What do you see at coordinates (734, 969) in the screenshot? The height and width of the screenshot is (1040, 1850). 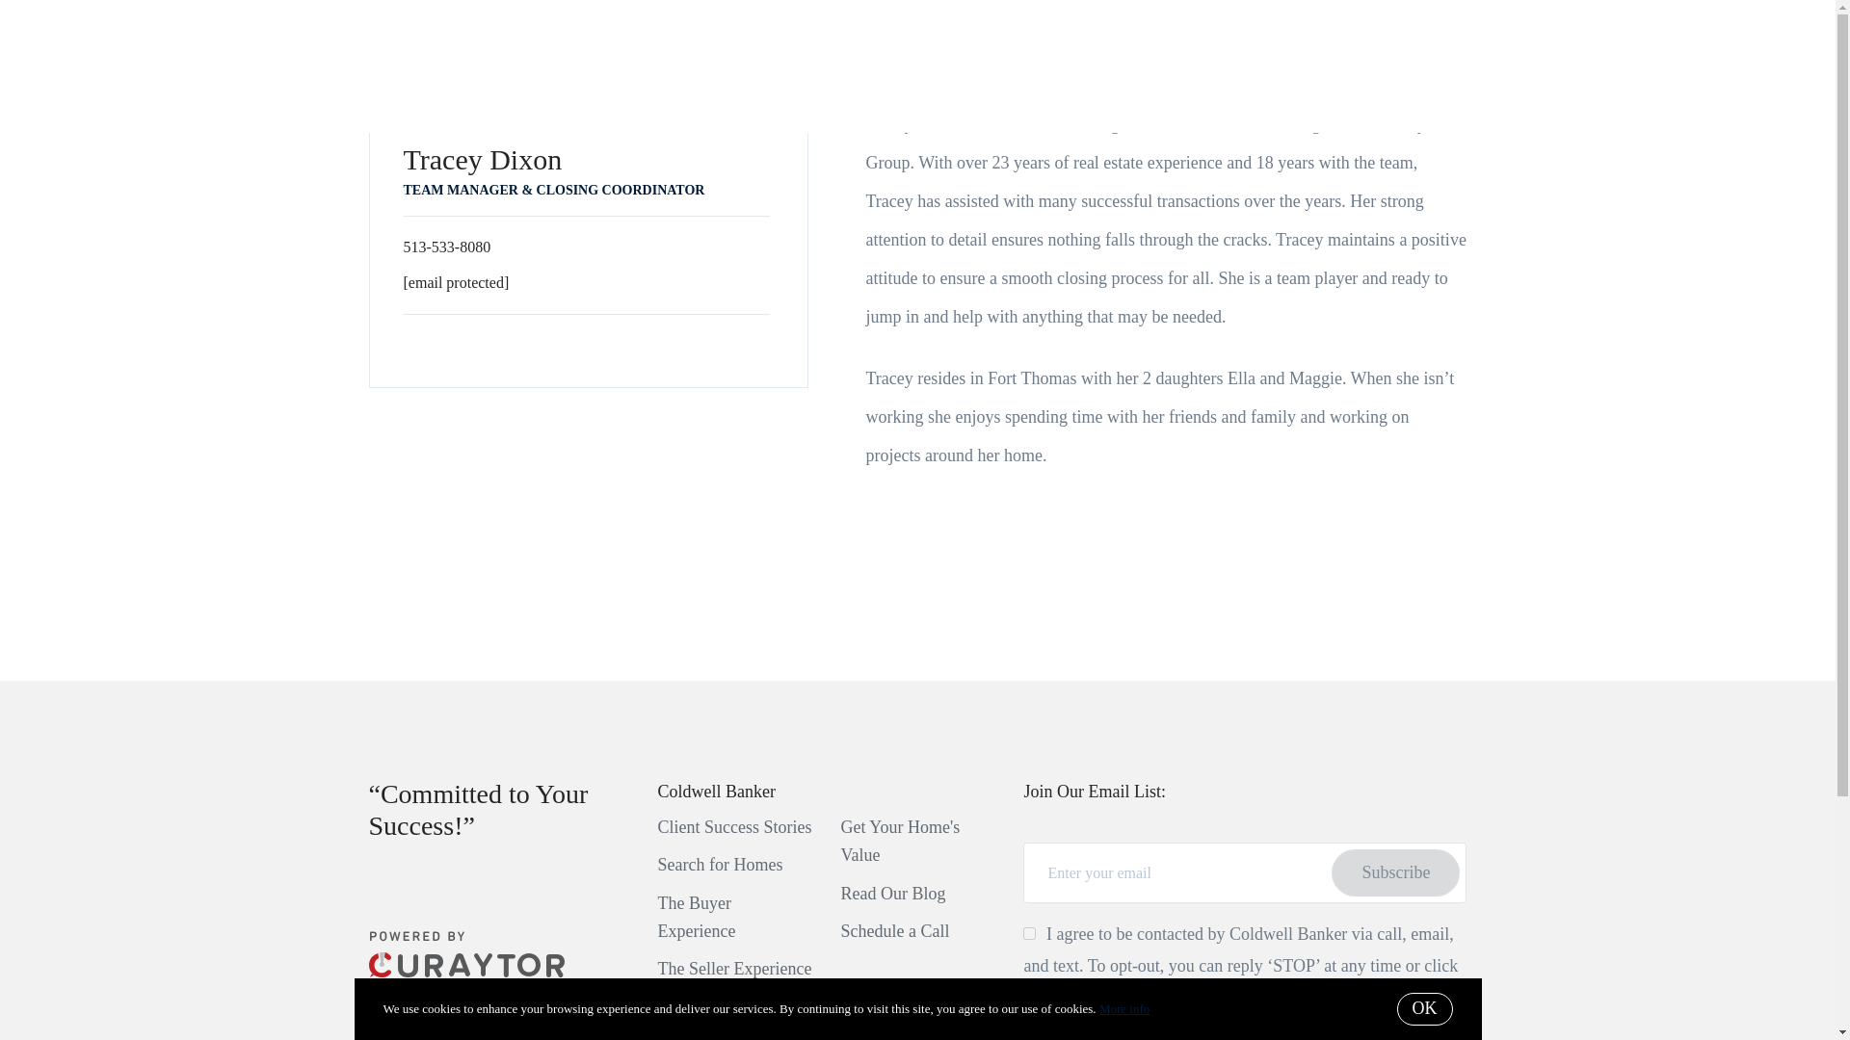 I see `The Seller Experience` at bounding box center [734, 969].